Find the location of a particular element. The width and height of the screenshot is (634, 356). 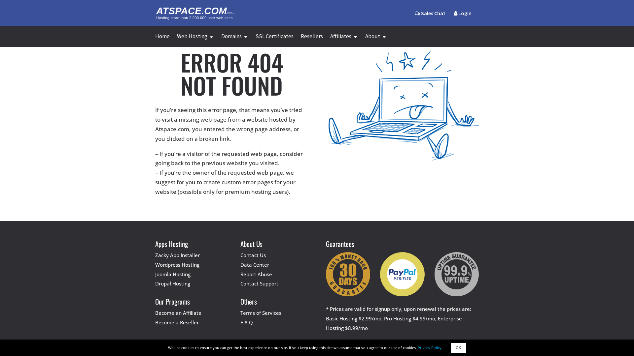

Become an Affiliate is located at coordinates (178, 313).